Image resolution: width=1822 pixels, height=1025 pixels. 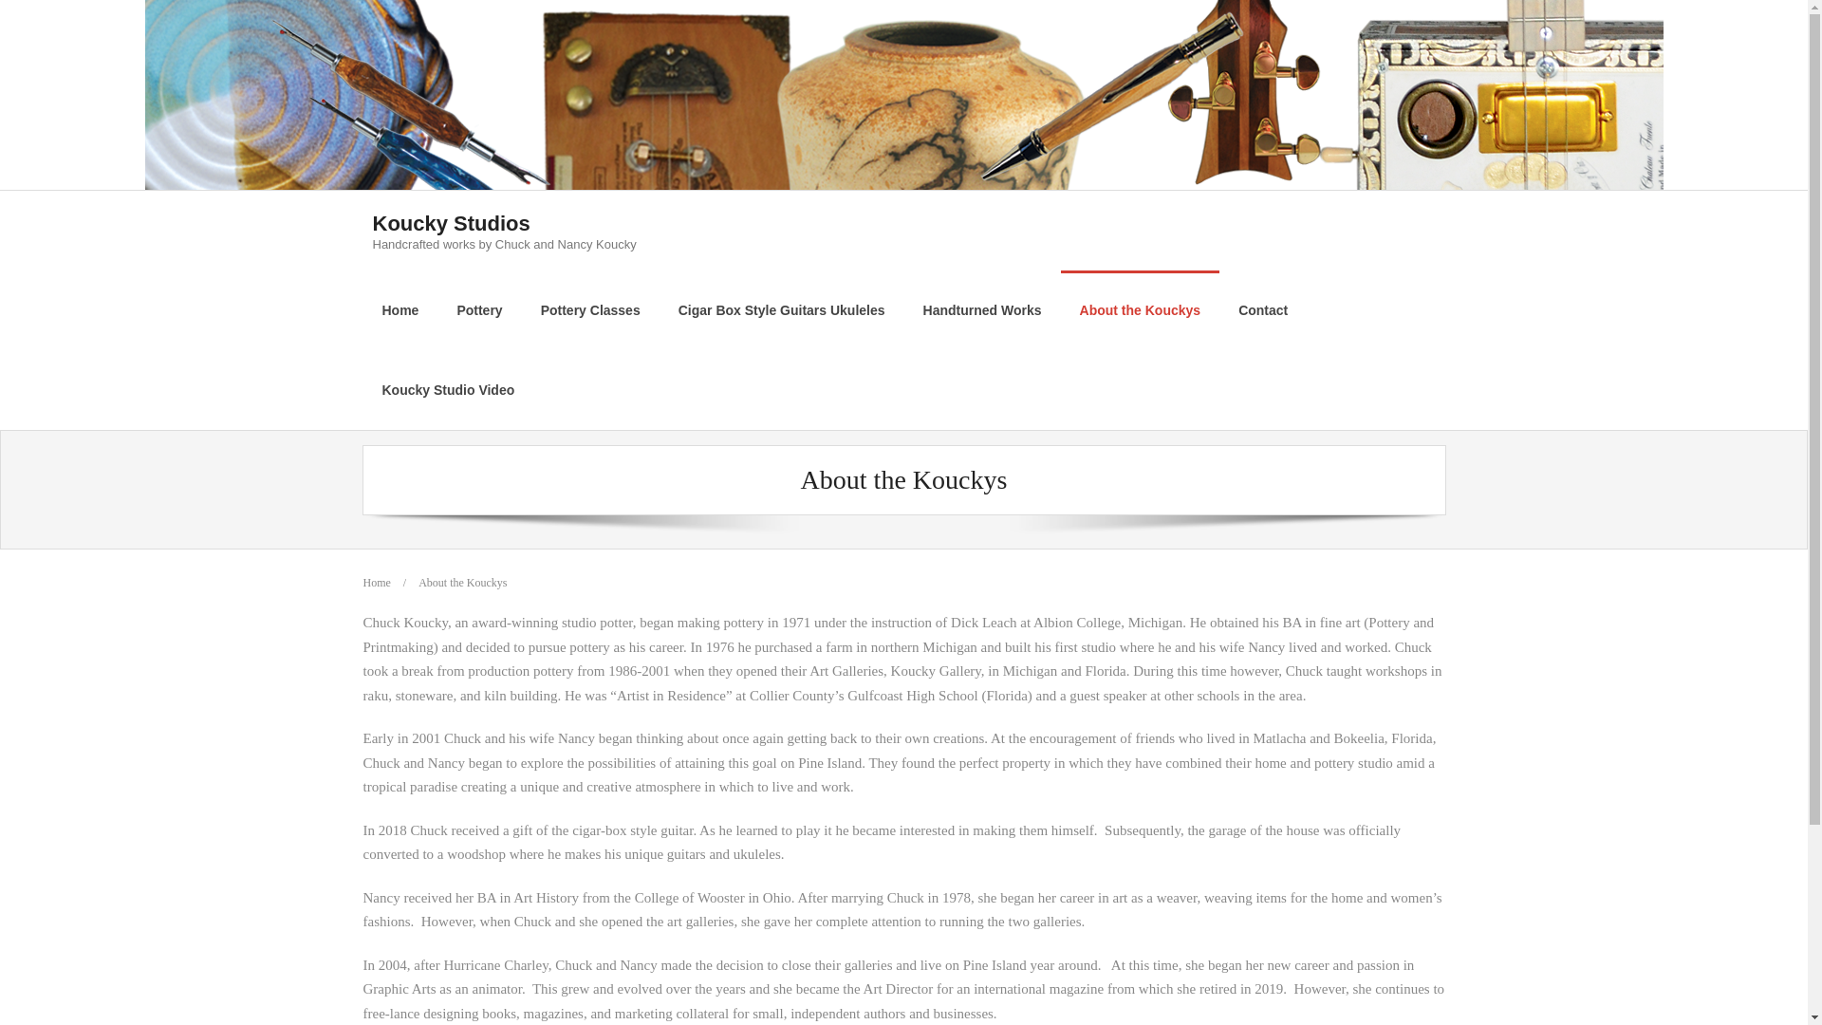 What do you see at coordinates (782, 310) in the screenshot?
I see `Cigar Box Style Guitars Ukuleles` at bounding box center [782, 310].